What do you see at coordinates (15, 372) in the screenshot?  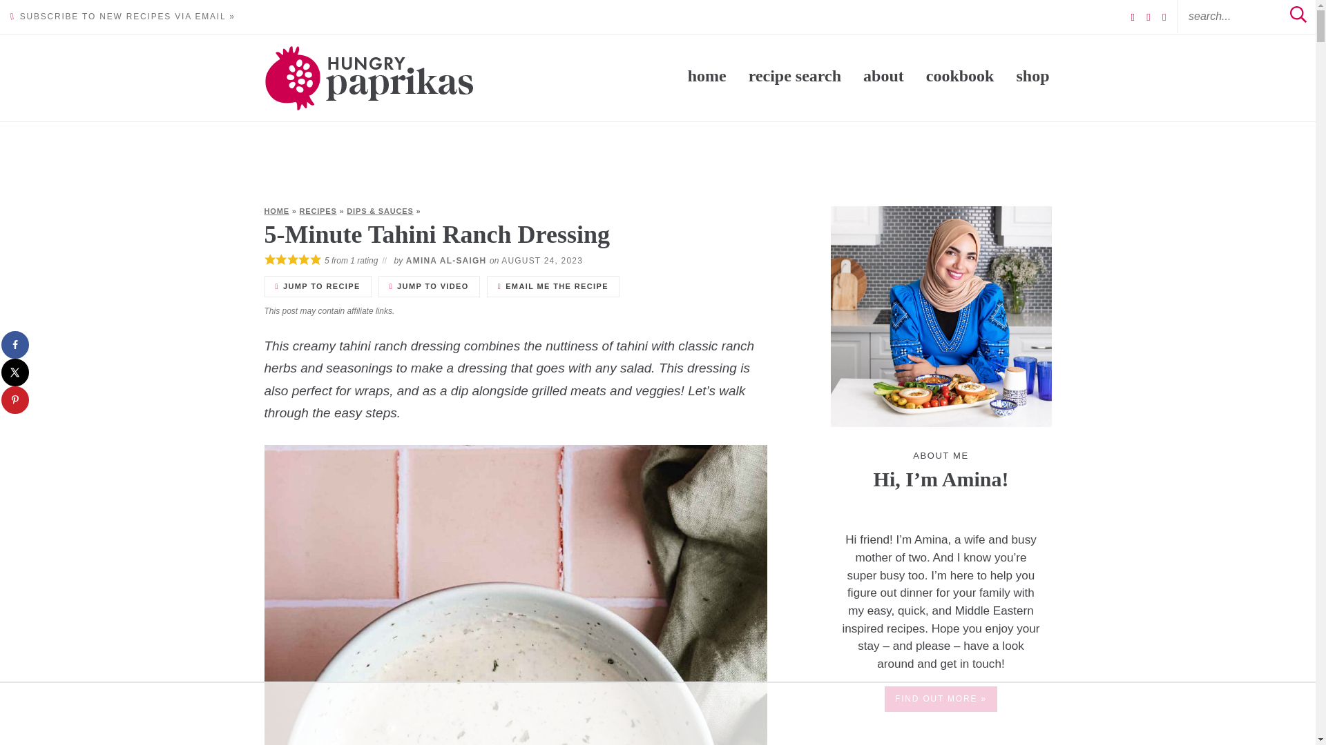 I see `Share on X` at bounding box center [15, 372].